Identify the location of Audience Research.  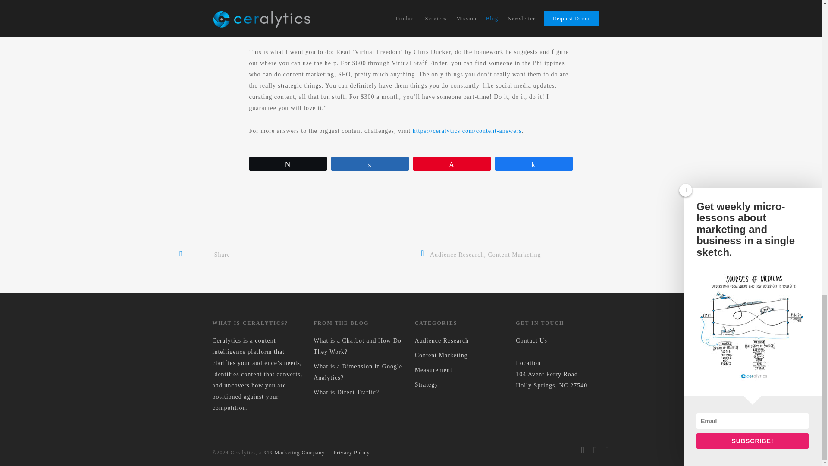
(461, 341).